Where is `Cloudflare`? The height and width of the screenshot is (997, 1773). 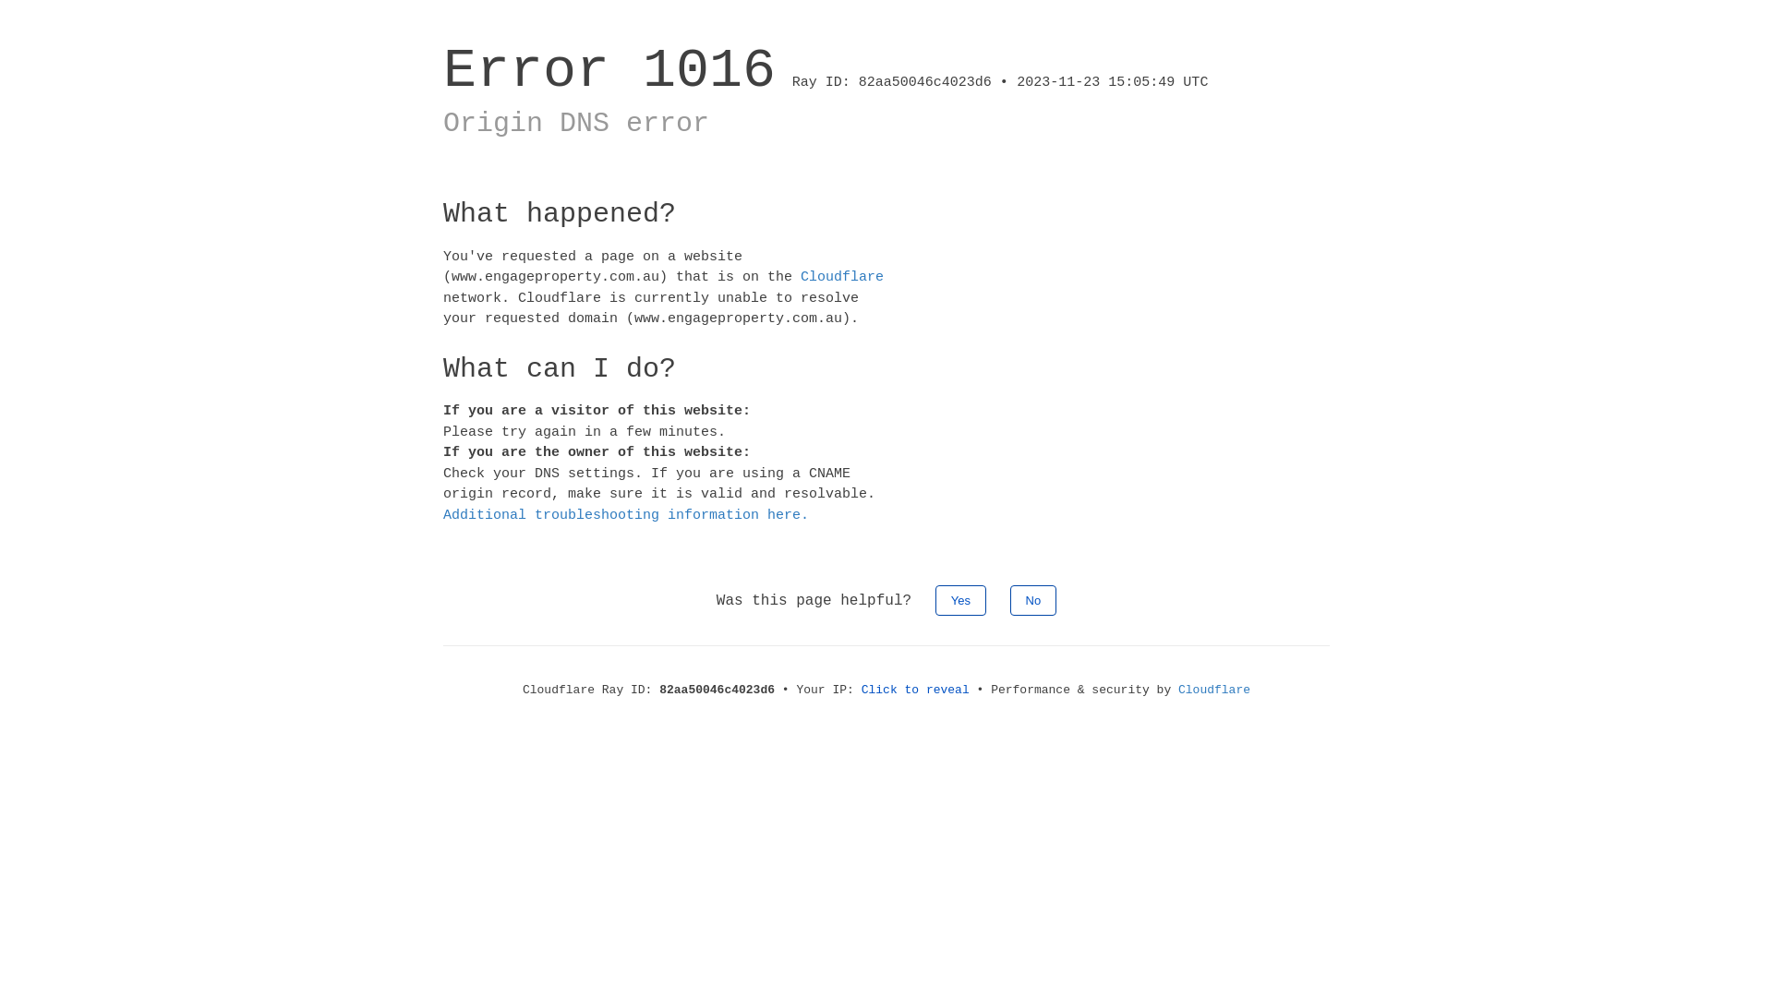 Cloudflare is located at coordinates (1214, 691).